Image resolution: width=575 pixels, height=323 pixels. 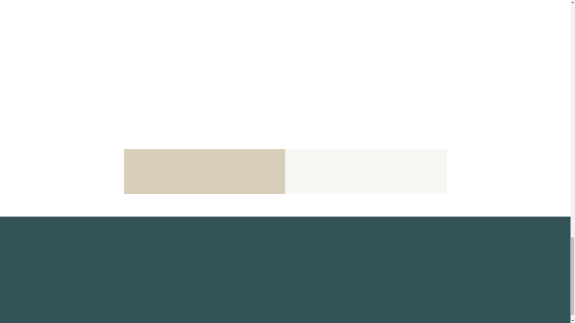 What do you see at coordinates (154, 279) in the screenshot?
I see `WE SUPPORT LOCALS` at bounding box center [154, 279].